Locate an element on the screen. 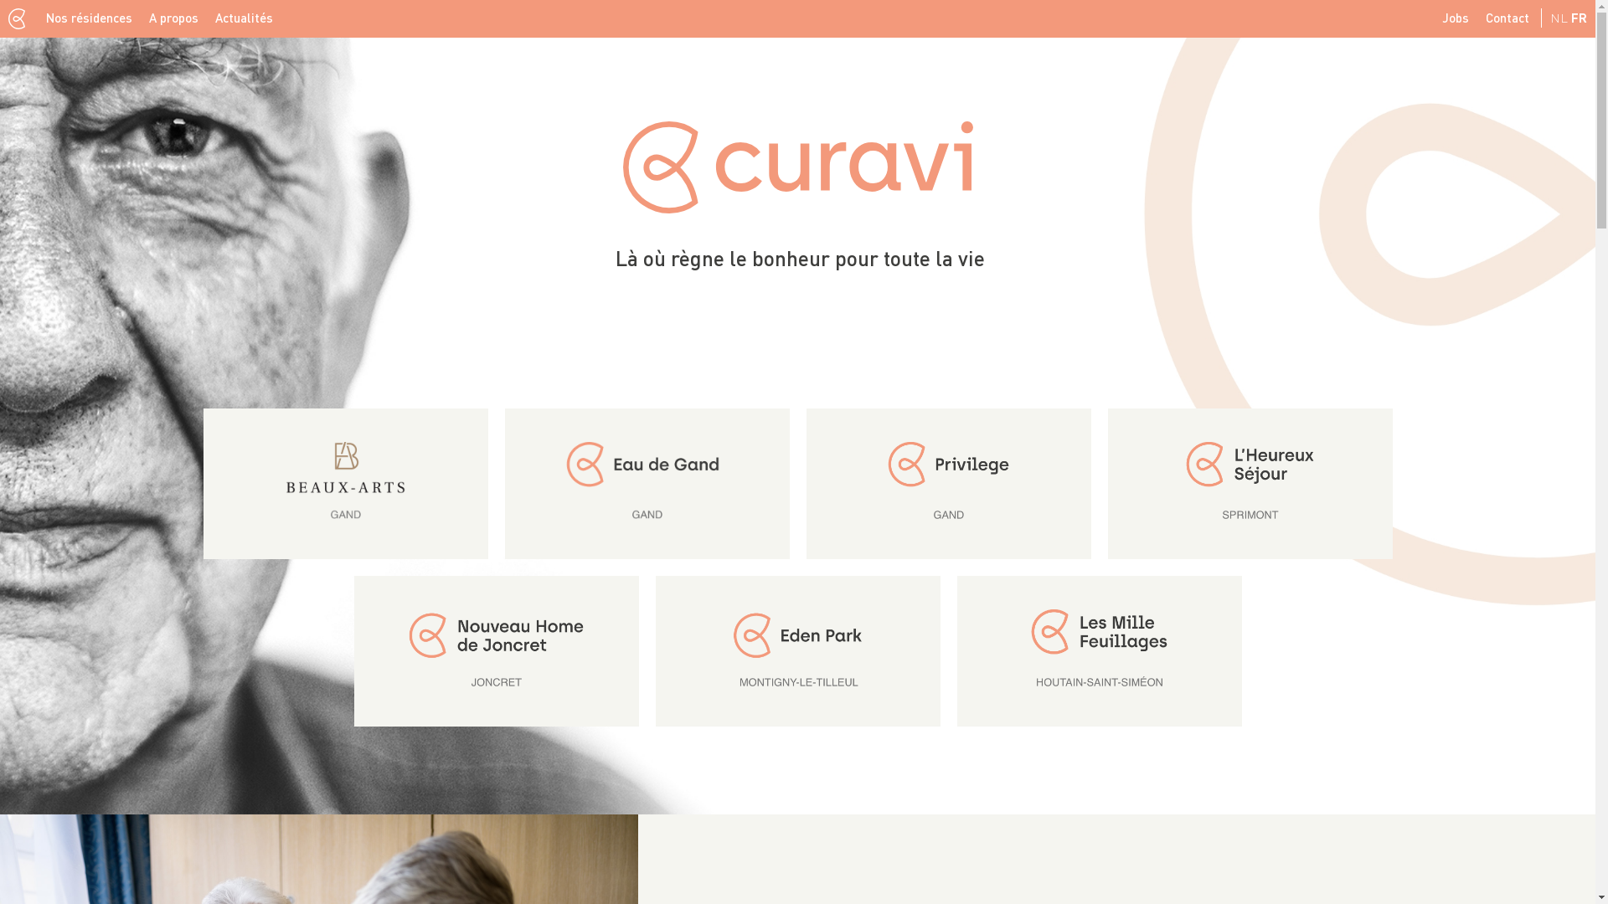 The height and width of the screenshot is (904, 1608). Jobs is located at coordinates (1456, 18).